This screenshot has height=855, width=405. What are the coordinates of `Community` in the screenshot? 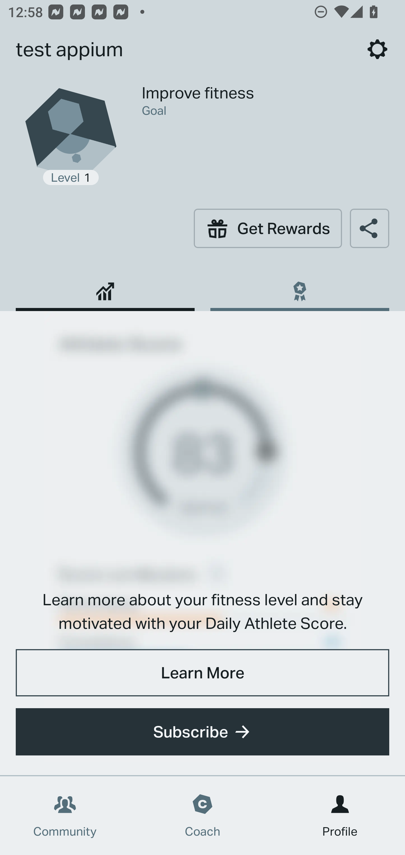 It's located at (65, 816).